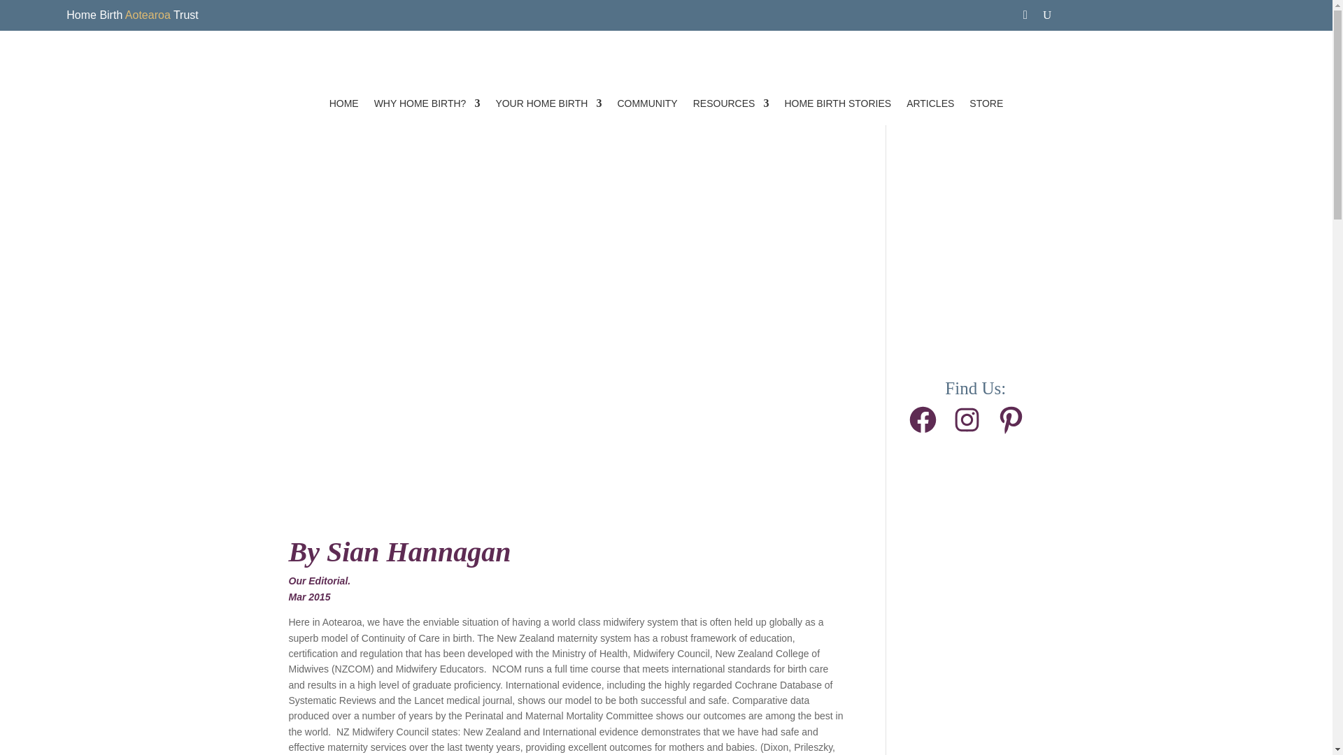 The height and width of the screenshot is (755, 1343). Describe the element at coordinates (967, 419) in the screenshot. I see `Instagram` at that location.